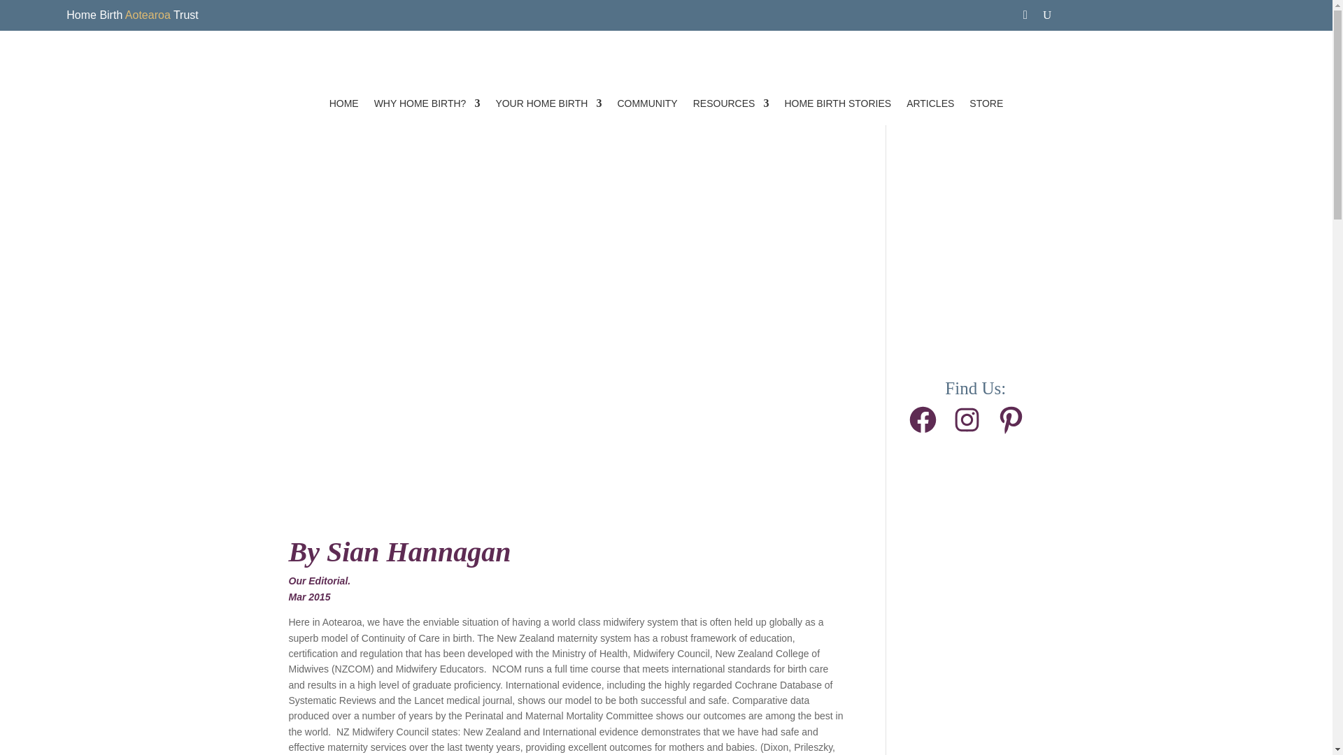 The height and width of the screenshot is (755, 1343). Describe the element at coordinates (967, 419) in the screenshot. I see `Instagram` at that location.